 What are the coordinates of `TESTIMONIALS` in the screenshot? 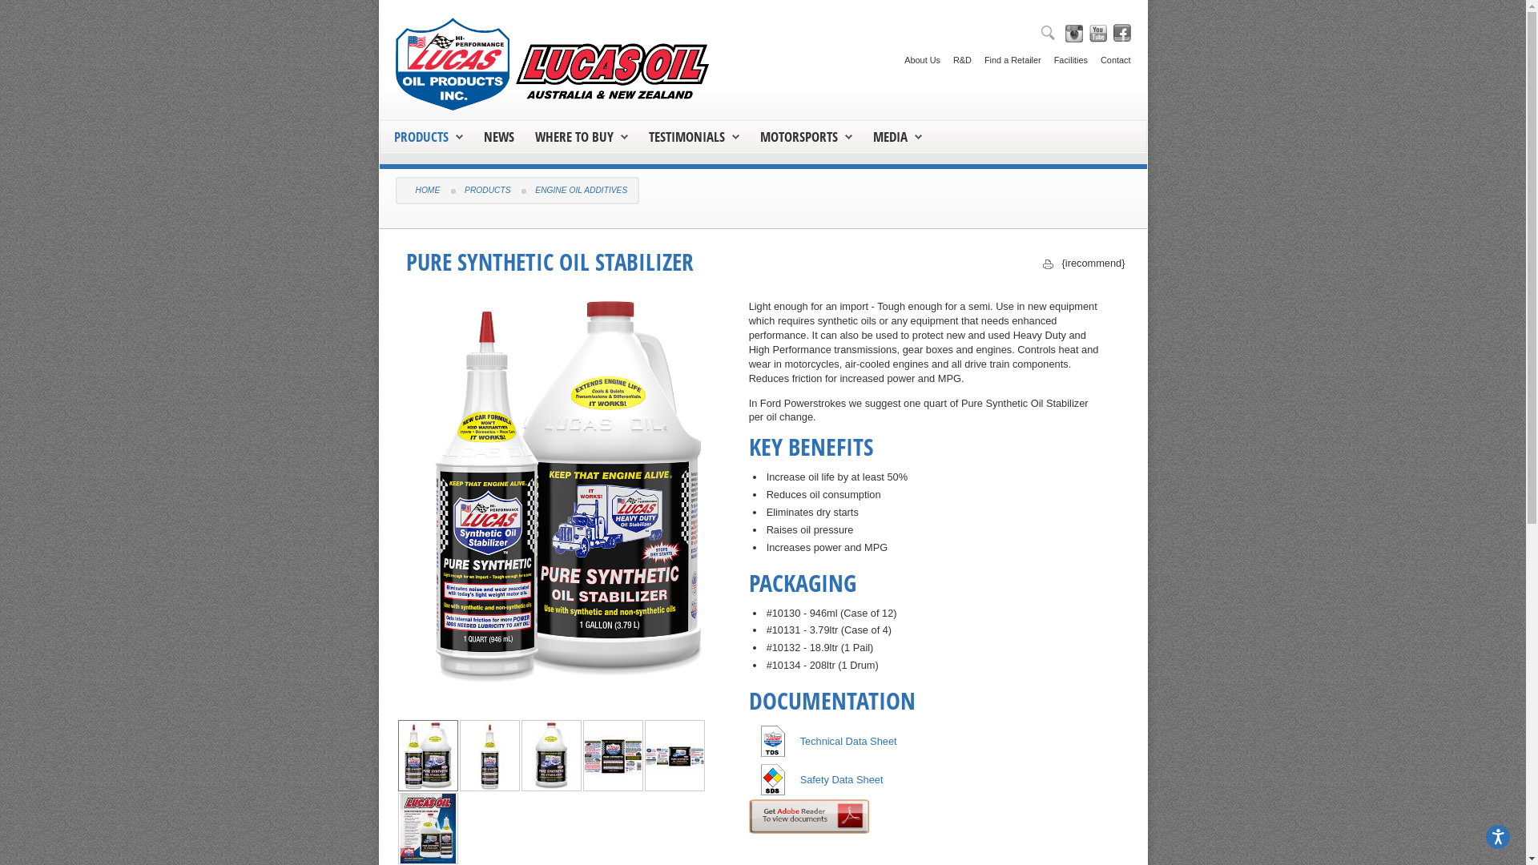 It's located at (687, 136).